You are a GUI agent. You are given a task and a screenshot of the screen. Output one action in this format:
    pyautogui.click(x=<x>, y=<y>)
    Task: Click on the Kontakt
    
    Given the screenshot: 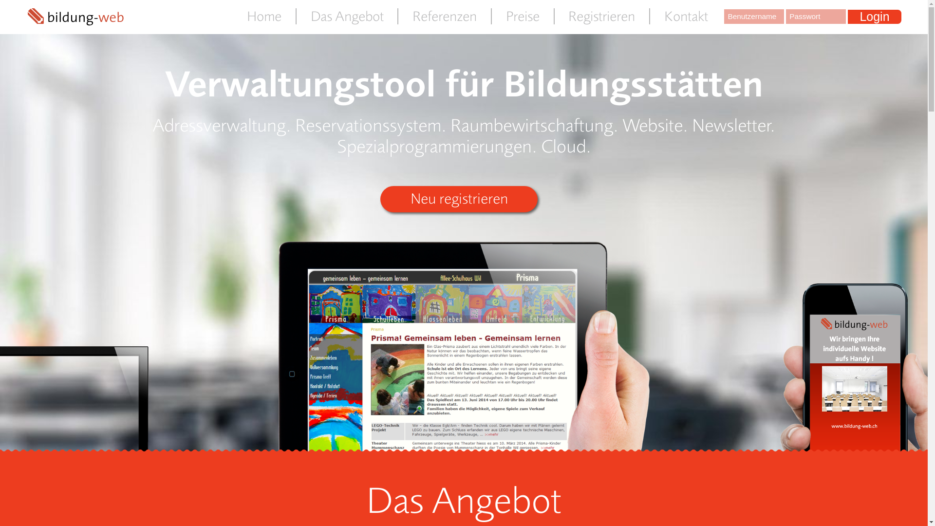 What is the action you would take?
    pyautogui.click(x=686, y=17)
    